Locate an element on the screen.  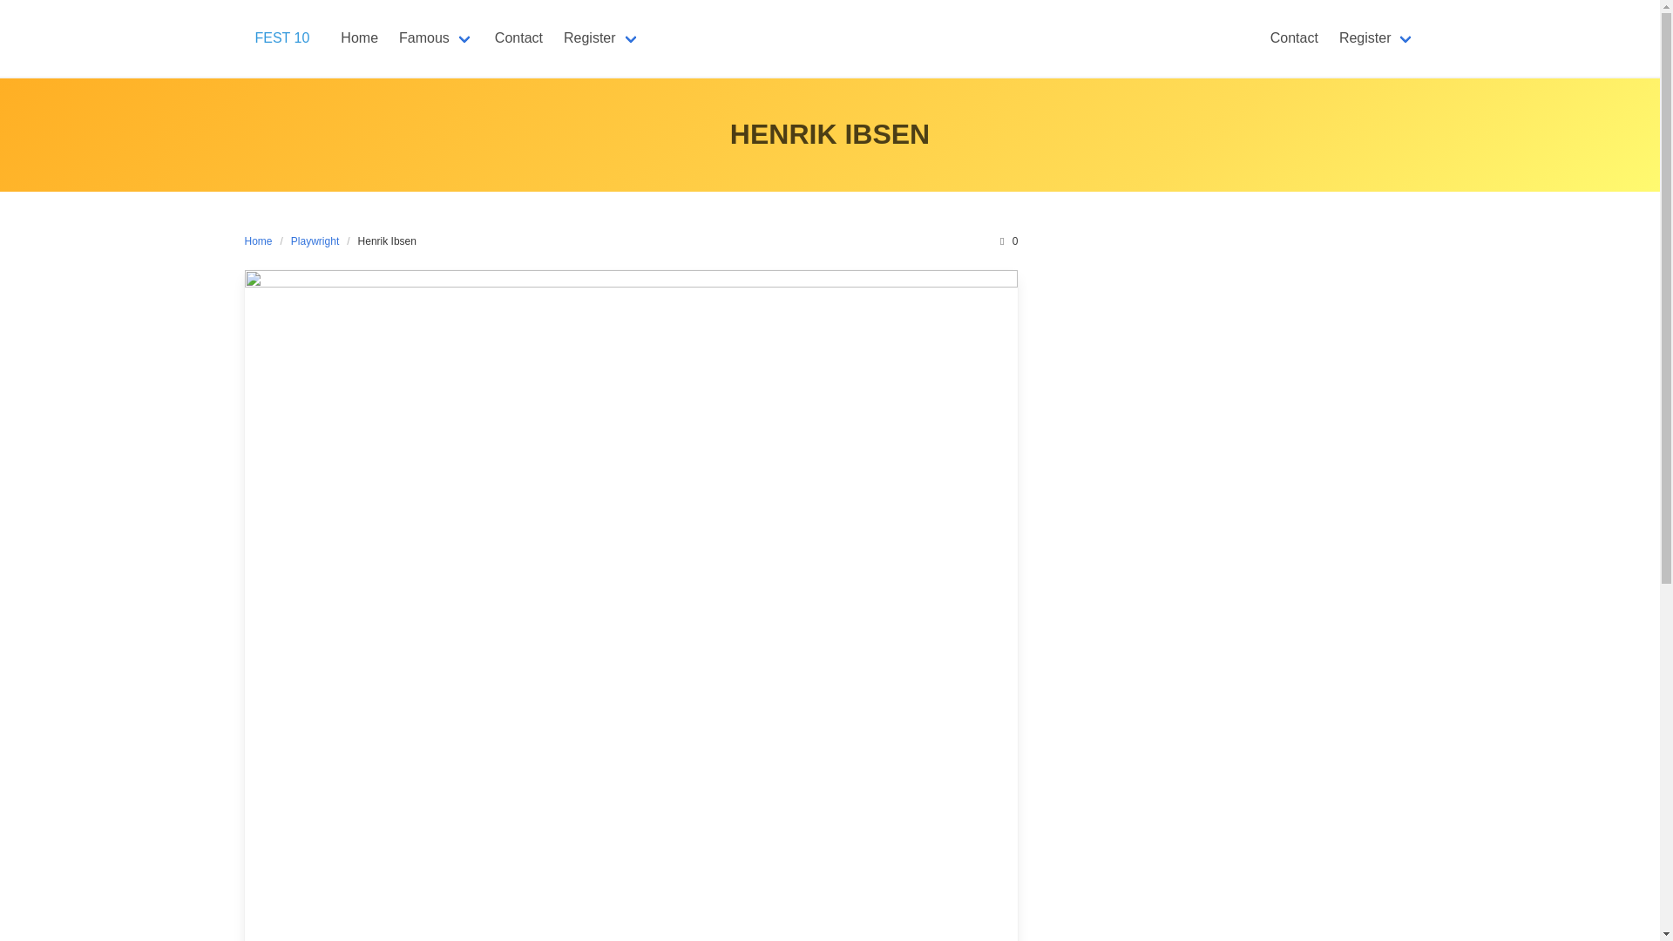
Register is located at coordinates (601, 37).